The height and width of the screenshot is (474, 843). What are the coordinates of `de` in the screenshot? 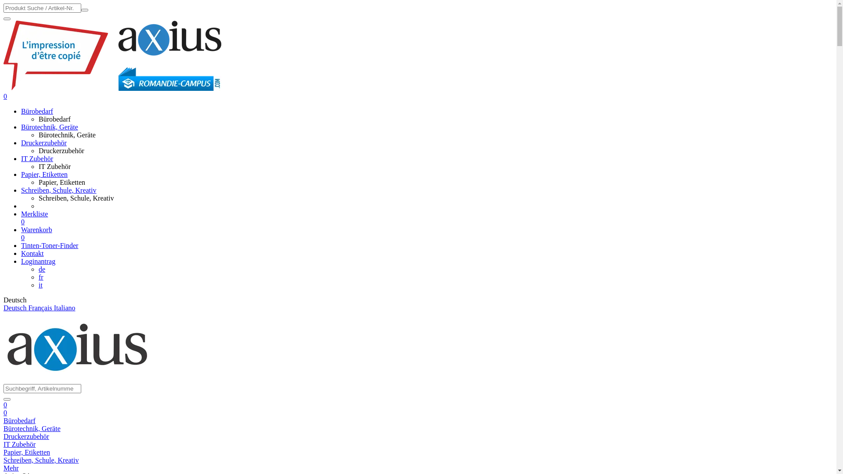 It's located at (42, 269).